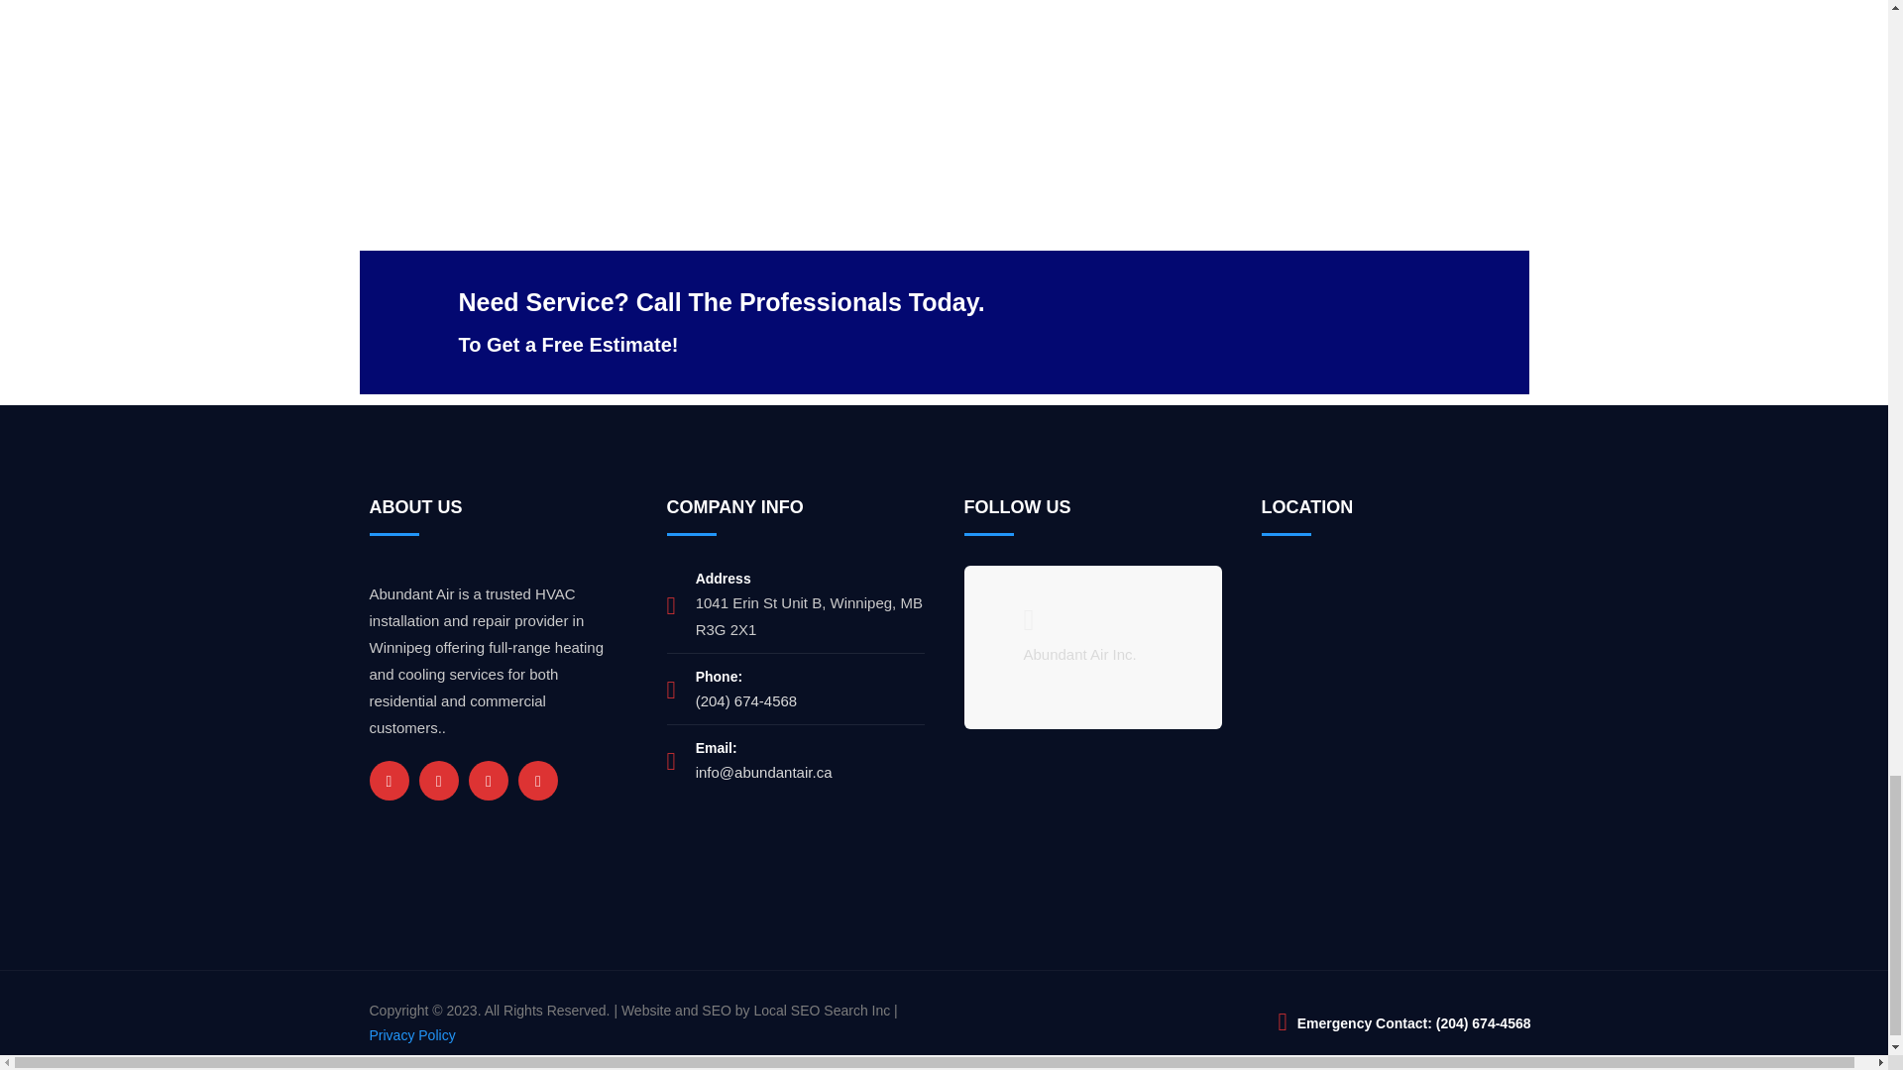 Image resolution: width=1903 pixels, height=1070 pixels. I want to click on Youtube, so click(537, 780).